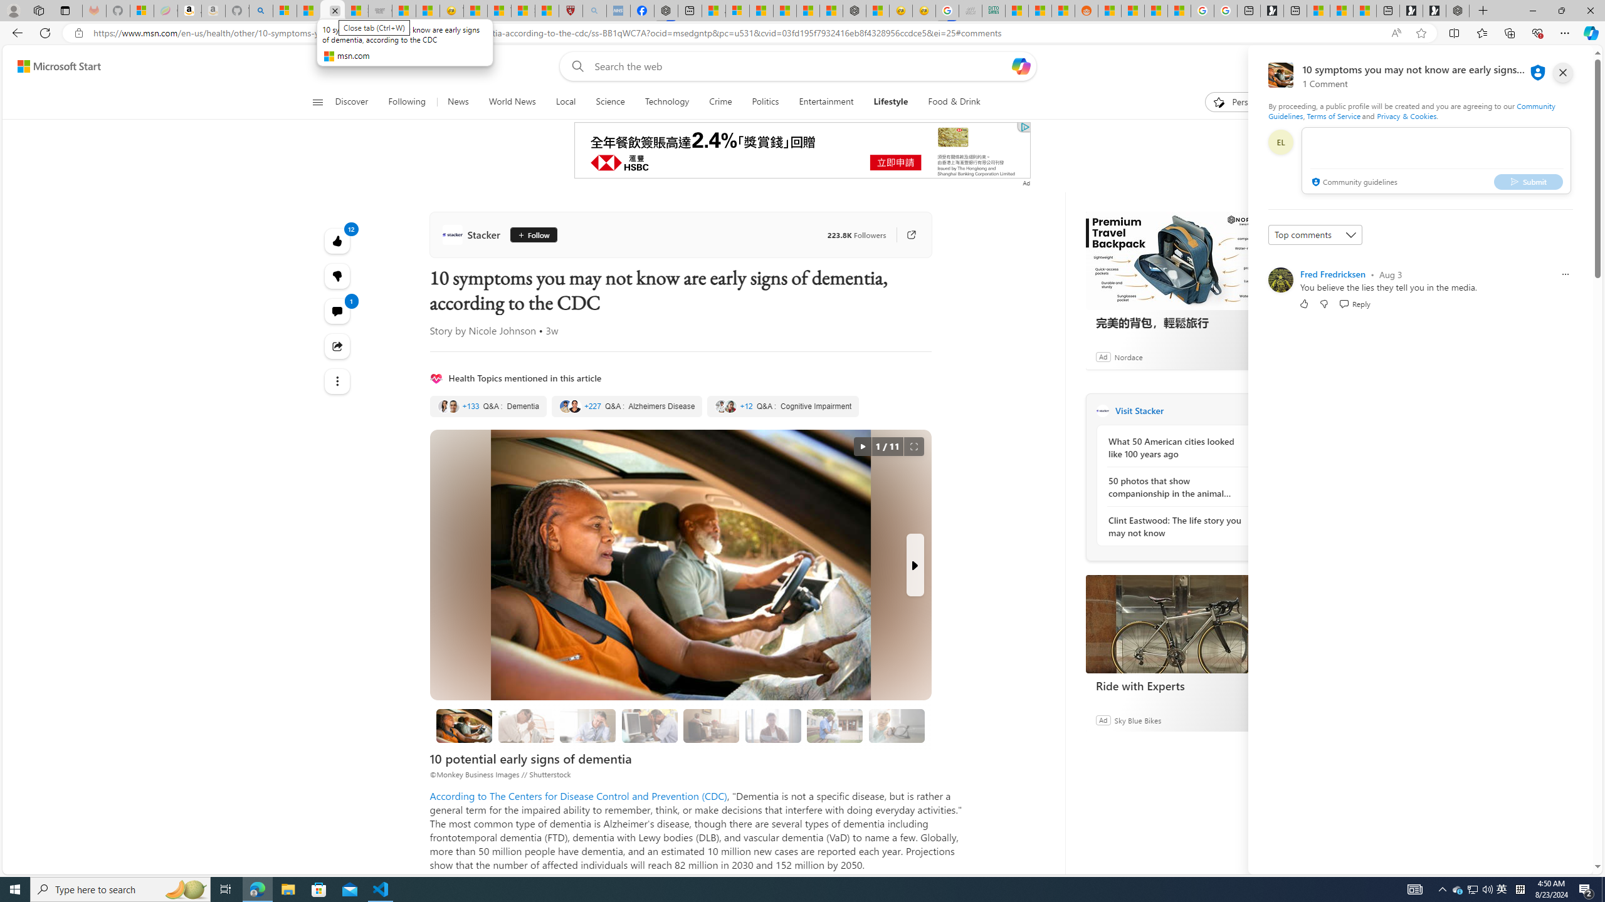  What do you see at coordinates (731, 406) in the screenshot?
I see `Class: quote-thumbnail` at bounding box center [731, 406].